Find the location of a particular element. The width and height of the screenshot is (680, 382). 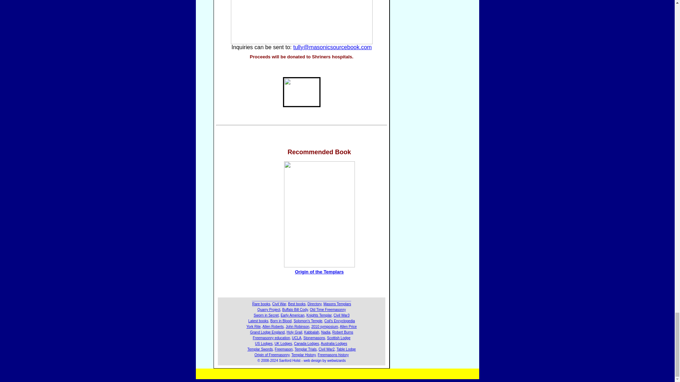

Directory is located at coordinates (314, 304).